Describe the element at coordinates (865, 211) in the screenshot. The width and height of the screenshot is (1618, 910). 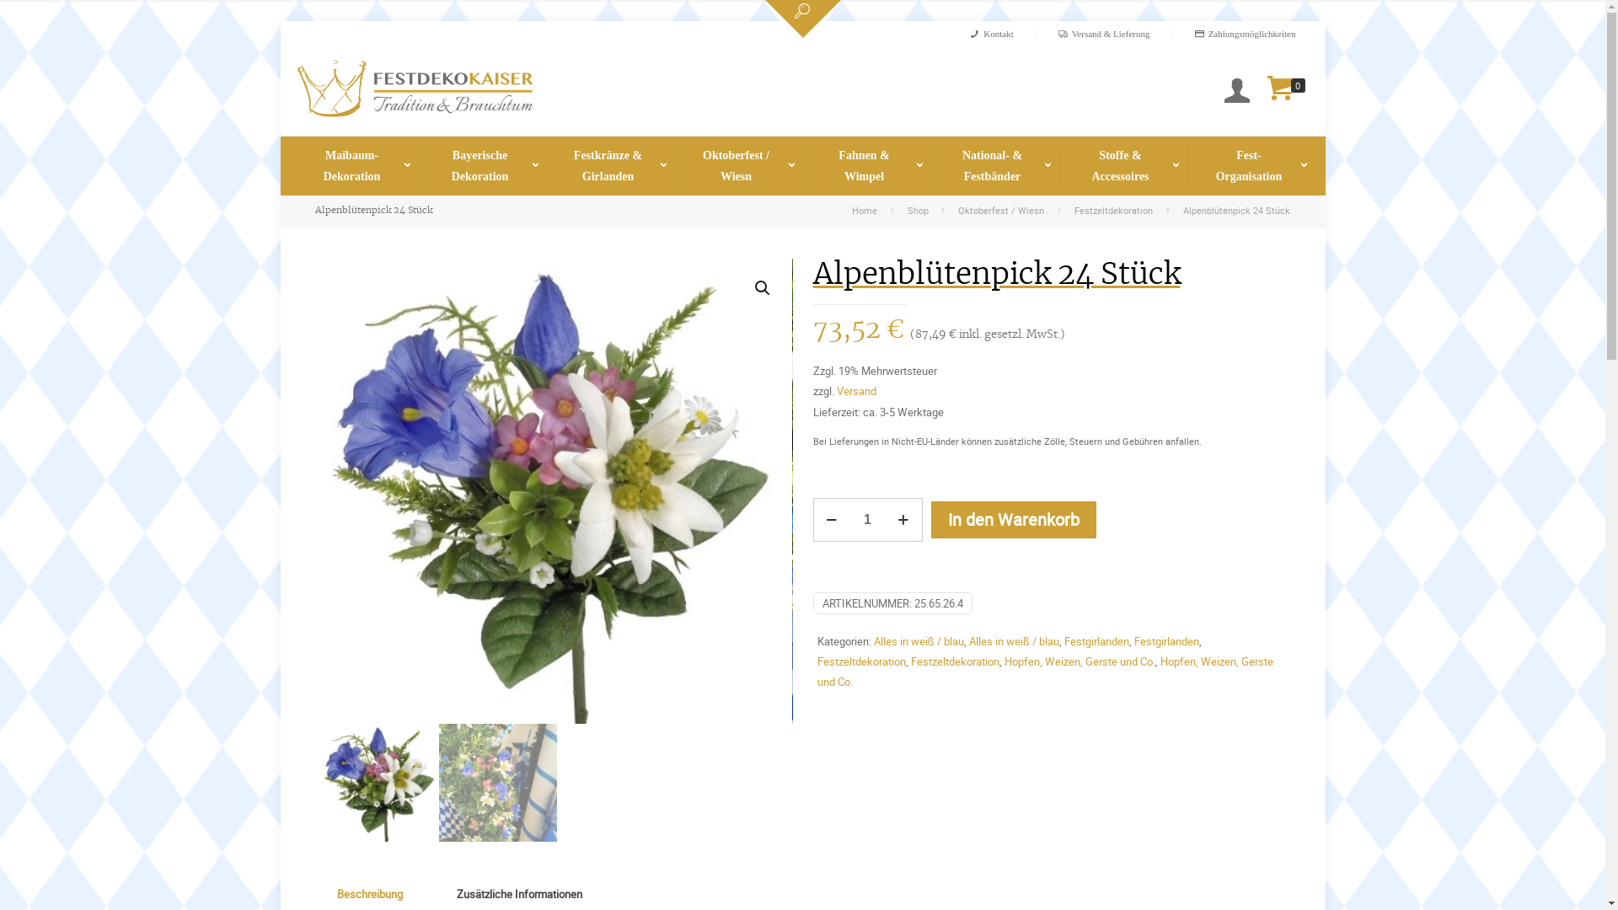
I see `Home` at that location.